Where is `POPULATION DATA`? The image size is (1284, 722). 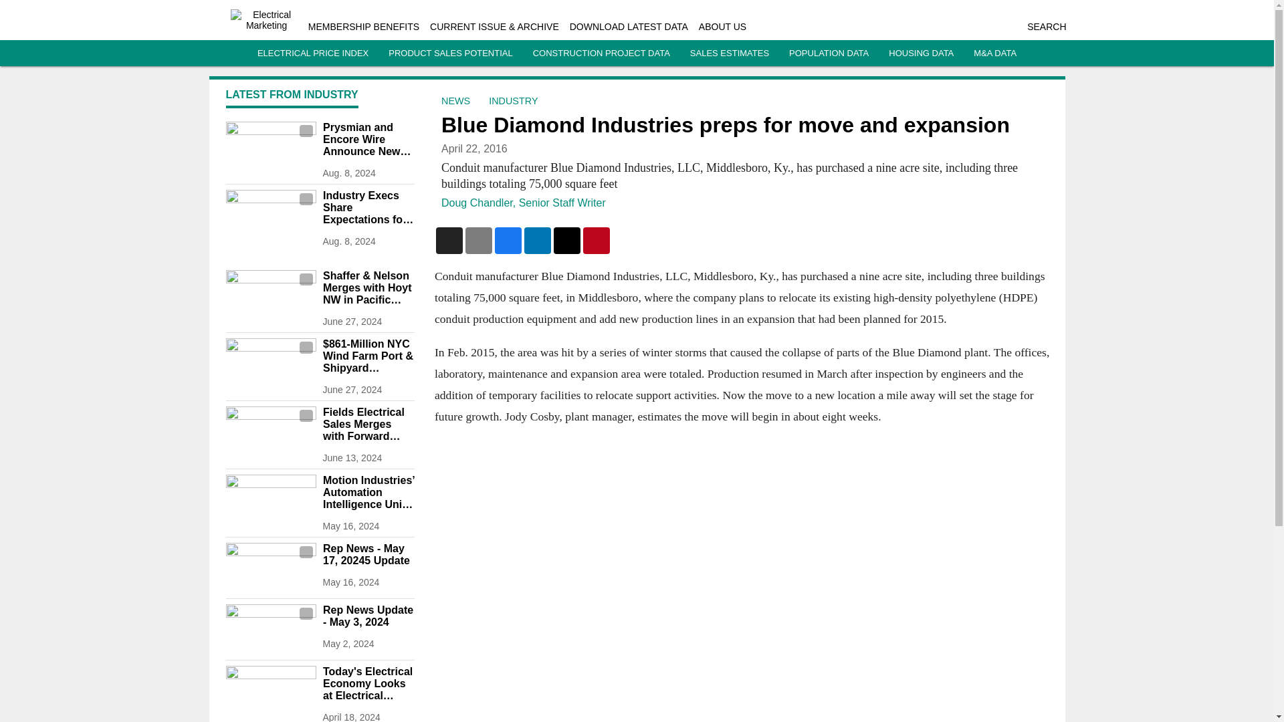
POPULATION DATA is located at coordinates (829, 53).